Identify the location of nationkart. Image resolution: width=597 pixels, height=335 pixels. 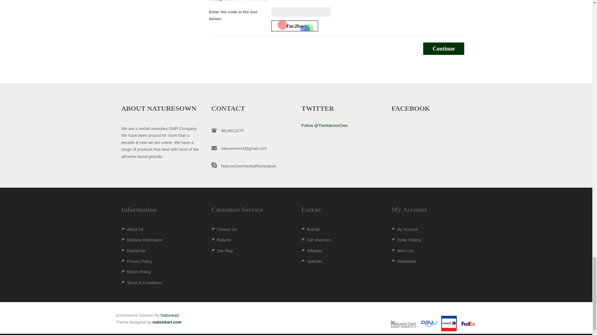
(169, 315).